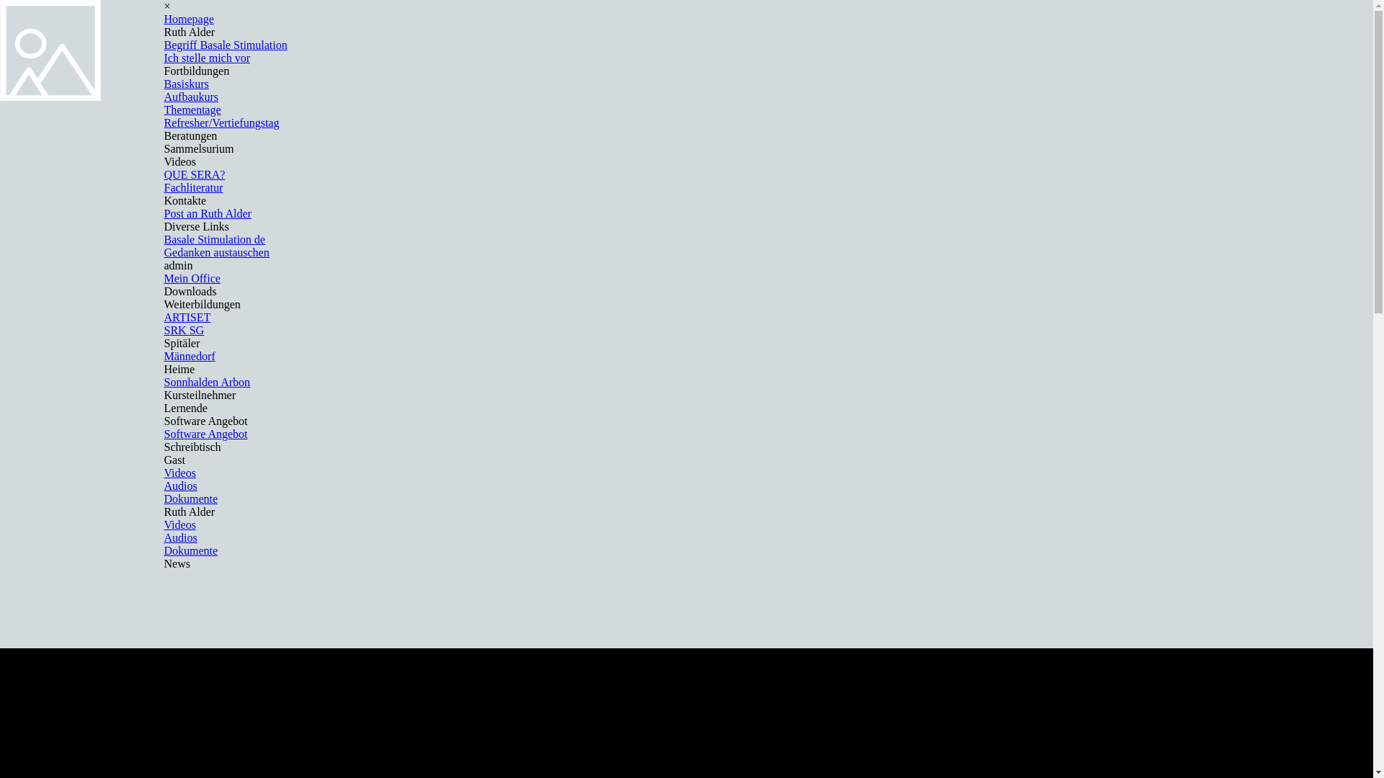 Image resolution: width=1384 pixels, height=778 pixels. What do you see at coordinates (215, 239) in the screenshot?
I see `Basale Stimulation de` at bounding box center [215, 239].